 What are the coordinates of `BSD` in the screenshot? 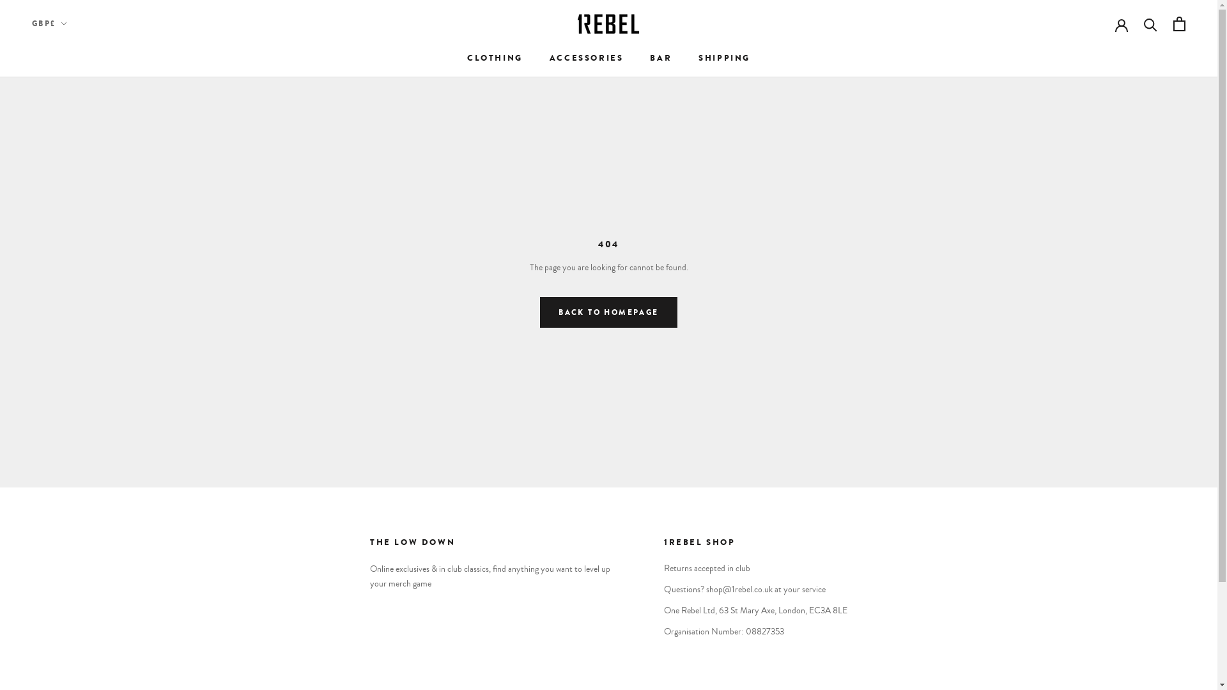 It's located at (76, 338).